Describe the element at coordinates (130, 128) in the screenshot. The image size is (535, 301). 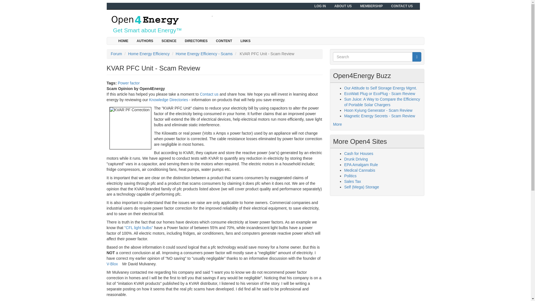
I see `KVAR PF Correction` at that location.